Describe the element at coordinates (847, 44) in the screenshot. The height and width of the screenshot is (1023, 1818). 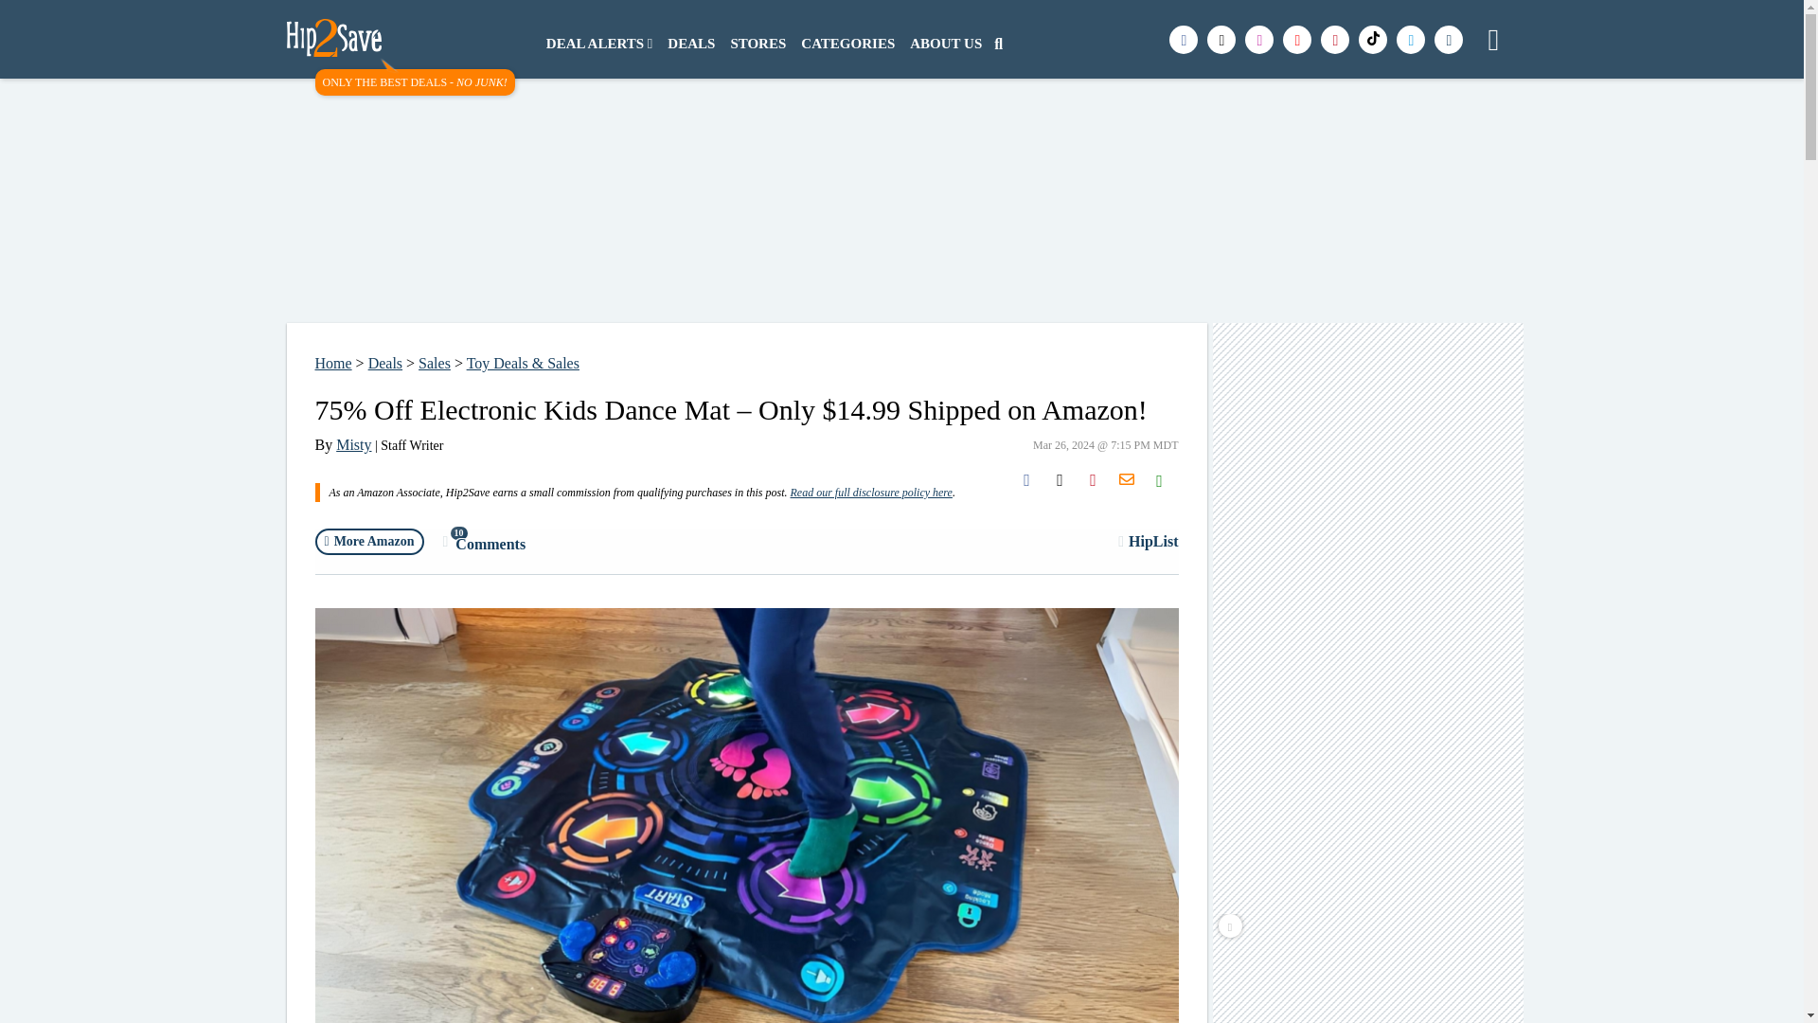
I see `ABOUT US` at that location.